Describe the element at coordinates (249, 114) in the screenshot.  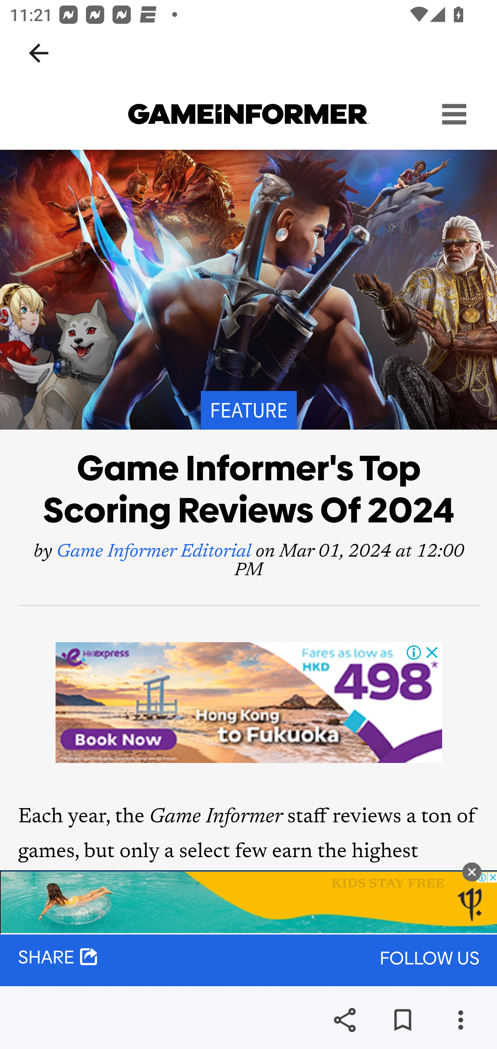
I see `www.gameinformer` at that location.